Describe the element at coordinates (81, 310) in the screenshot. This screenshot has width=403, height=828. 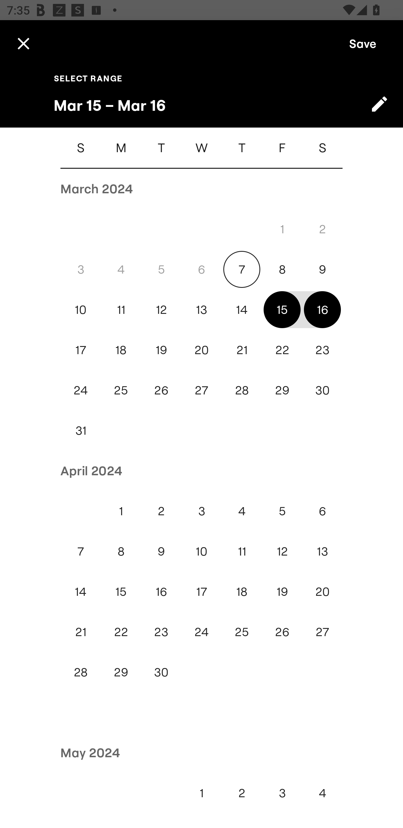
I see `10 Sun, Mar 10` at that location.